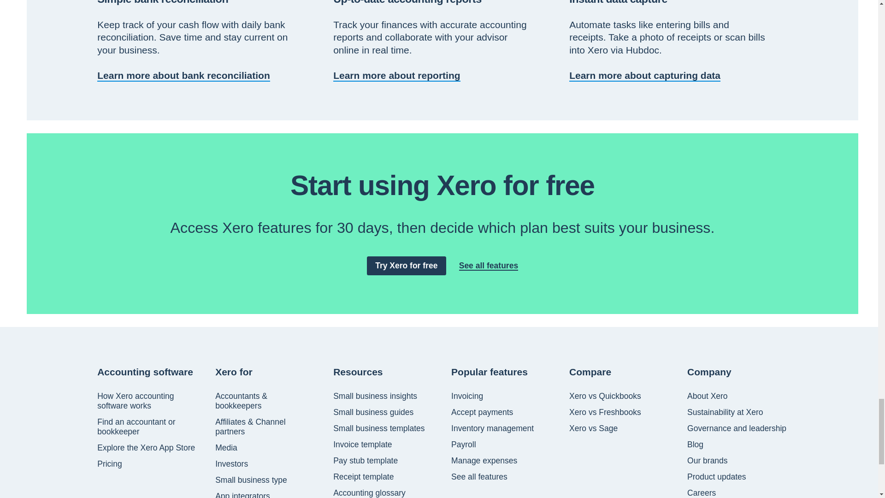 Image resolution: width=885 pixels, height=498 pixels. What do you see at coordinates (147, 427) in the screenshot?
I see `Find an accountant or bookkeeper` at bounding box center [147, 427].